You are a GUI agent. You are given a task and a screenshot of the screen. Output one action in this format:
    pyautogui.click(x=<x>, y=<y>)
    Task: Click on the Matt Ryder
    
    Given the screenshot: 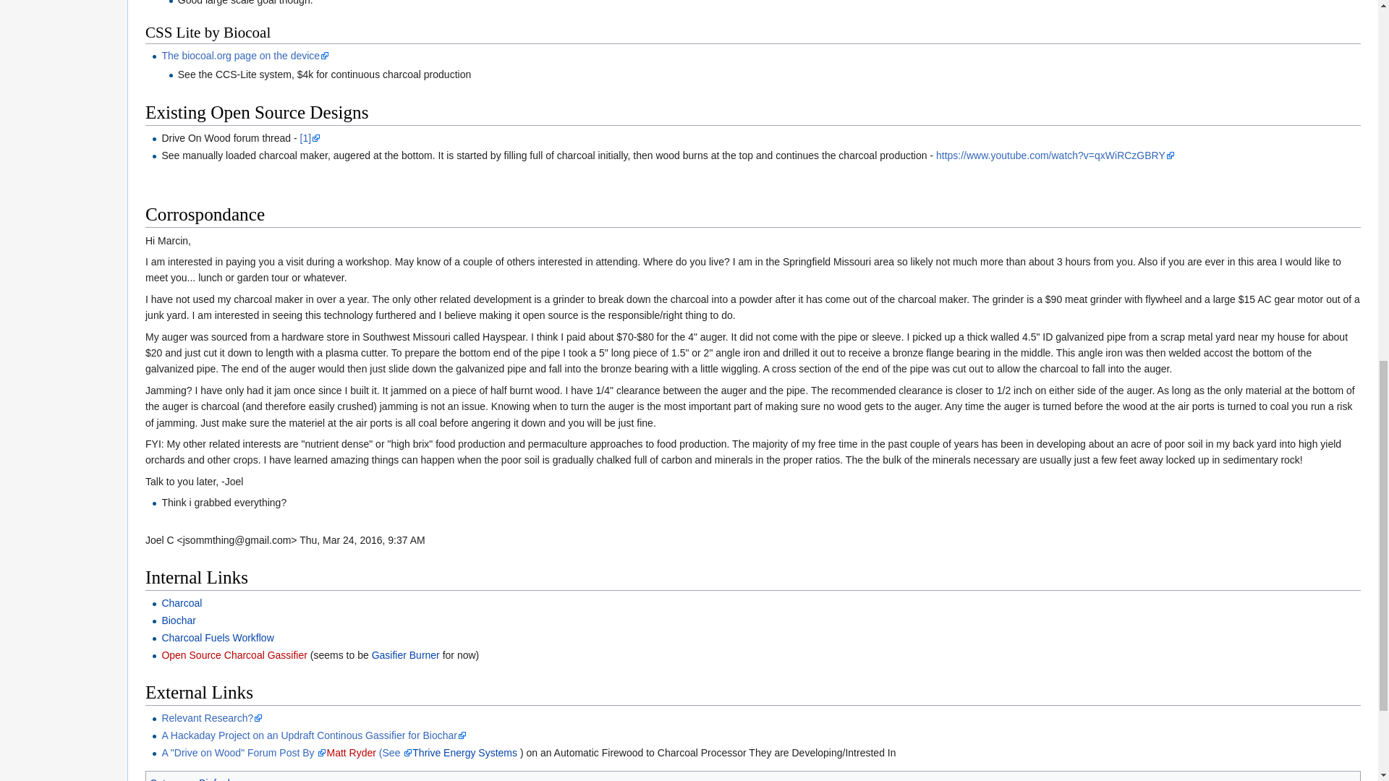 What is the action you would take?
    pyautogui.click(x=350, y=752)
    